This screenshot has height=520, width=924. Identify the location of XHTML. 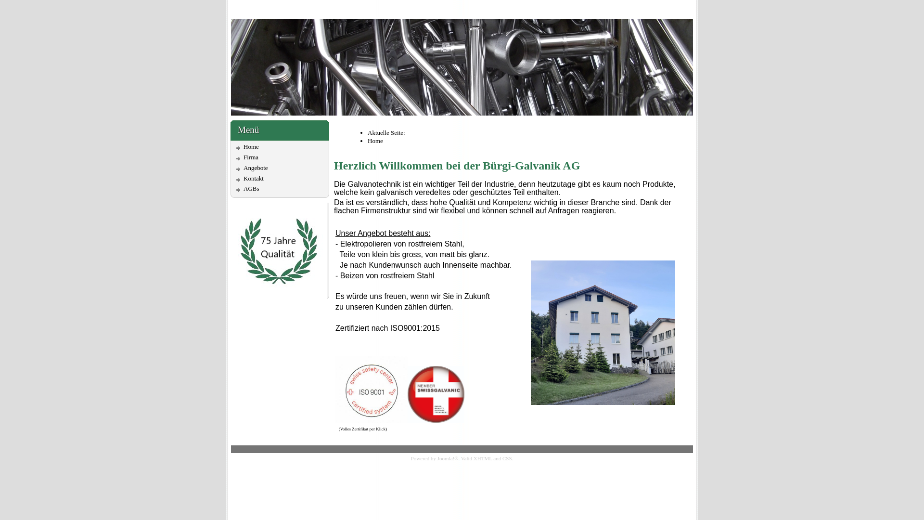
(483, 458).